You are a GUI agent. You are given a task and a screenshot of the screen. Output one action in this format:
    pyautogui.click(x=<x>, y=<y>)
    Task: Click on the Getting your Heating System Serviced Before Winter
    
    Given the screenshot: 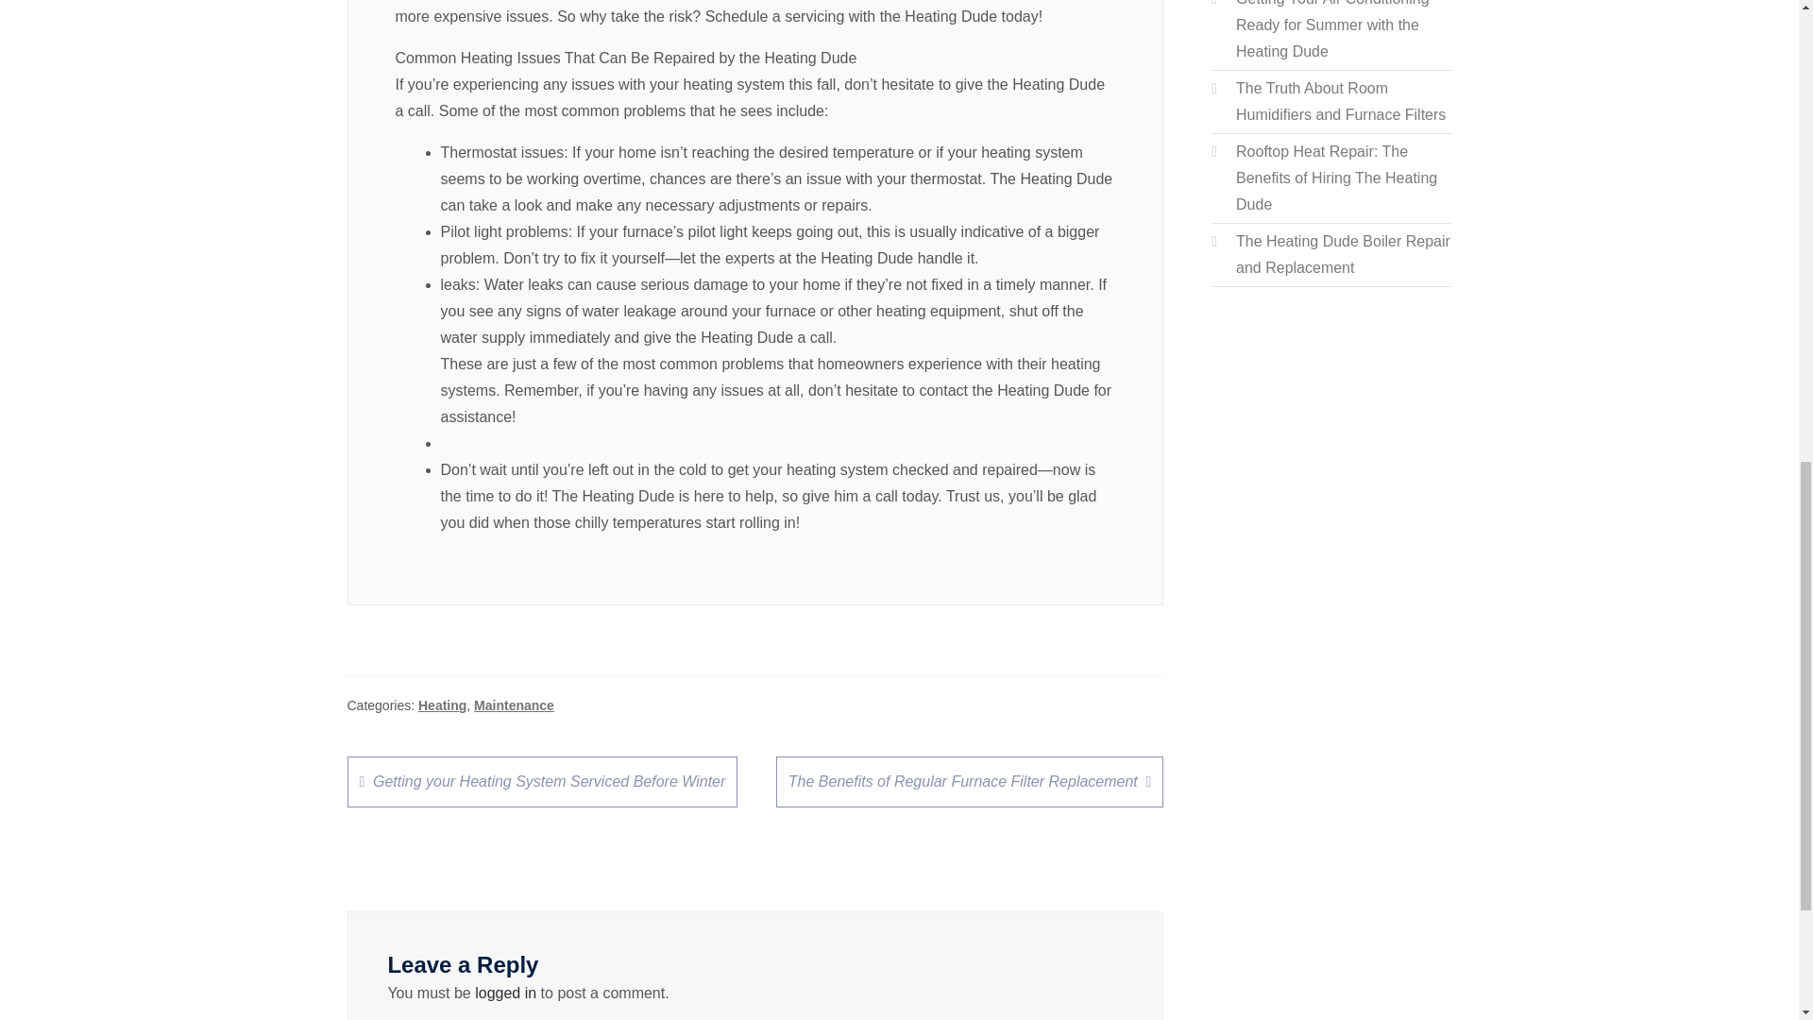 What is the action you would take?
    pyautogui.click(x=542, y=782)
    